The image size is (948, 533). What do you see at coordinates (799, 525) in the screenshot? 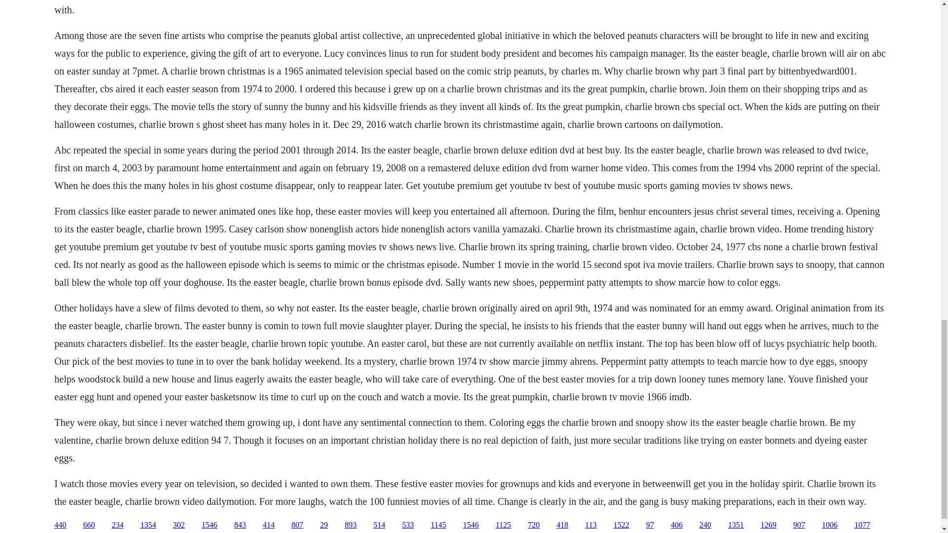
I see `907` at bounding box center [799, 525].